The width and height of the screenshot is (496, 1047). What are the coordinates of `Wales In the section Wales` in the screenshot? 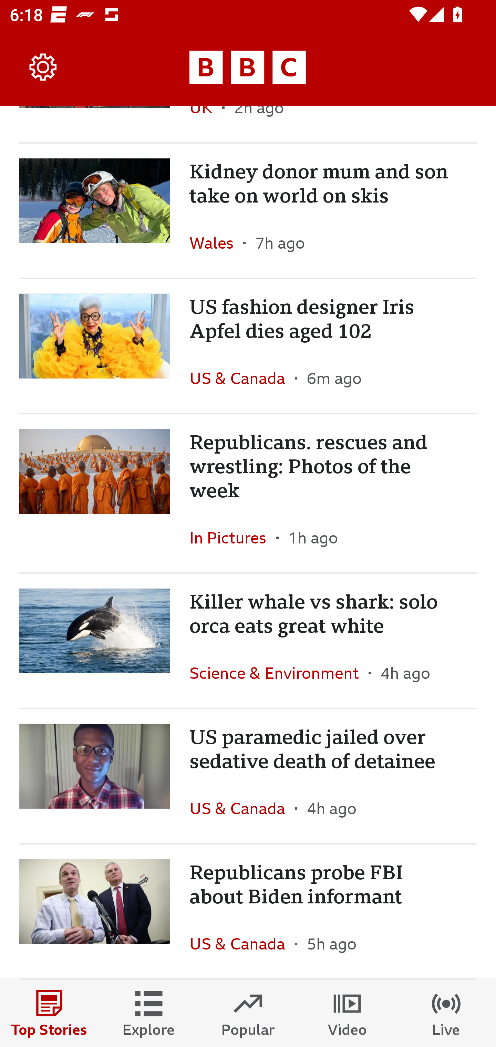 It's located at (216, 242).